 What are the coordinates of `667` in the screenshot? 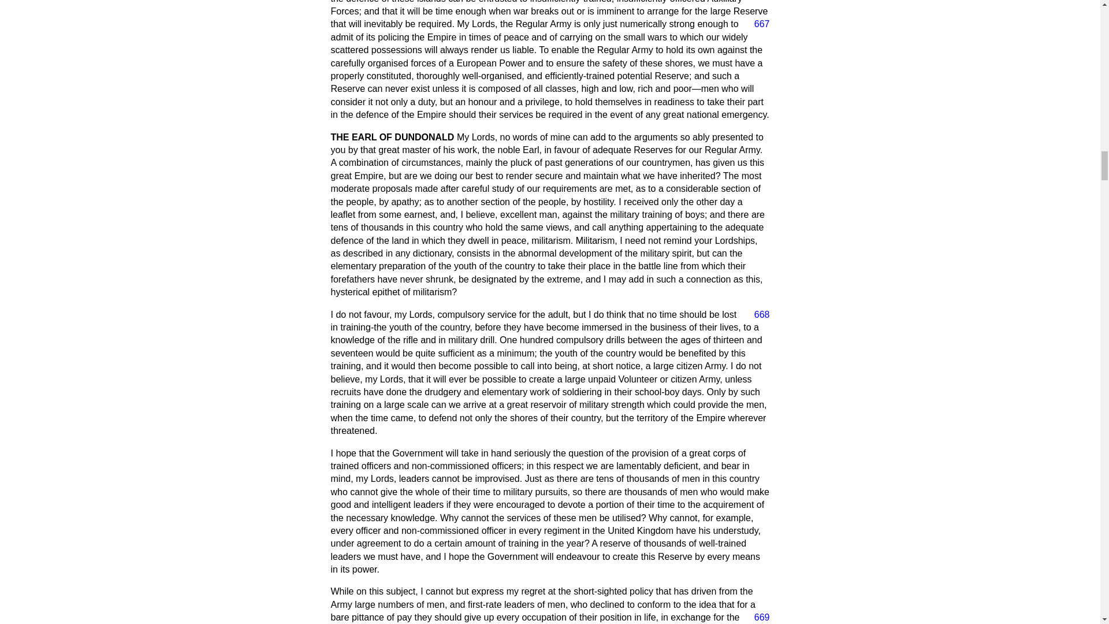 It's located at (757, 24).